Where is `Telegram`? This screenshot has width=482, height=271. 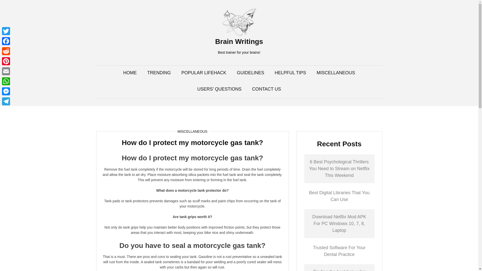
Telegram is located at coordinates (6, 101).